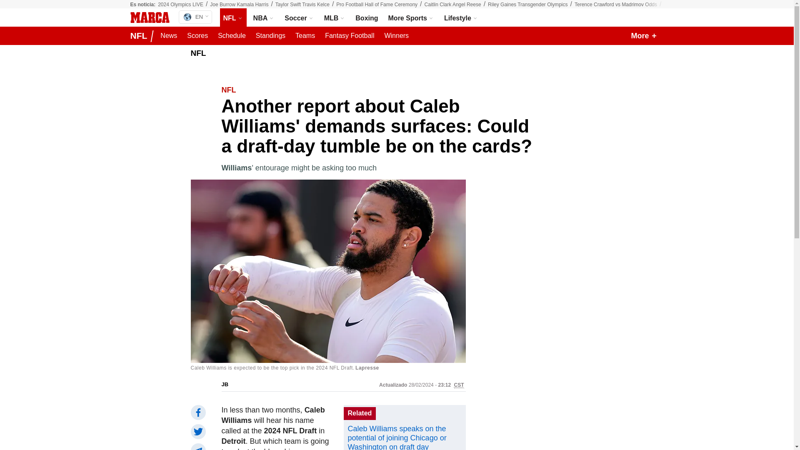 This screenshot has width=800, height=450. What do you see at coordinates (615, 5) in the screenshot?
I see `Terence Crawford vs Madrimov Odds` at bounding box center [615, 5].